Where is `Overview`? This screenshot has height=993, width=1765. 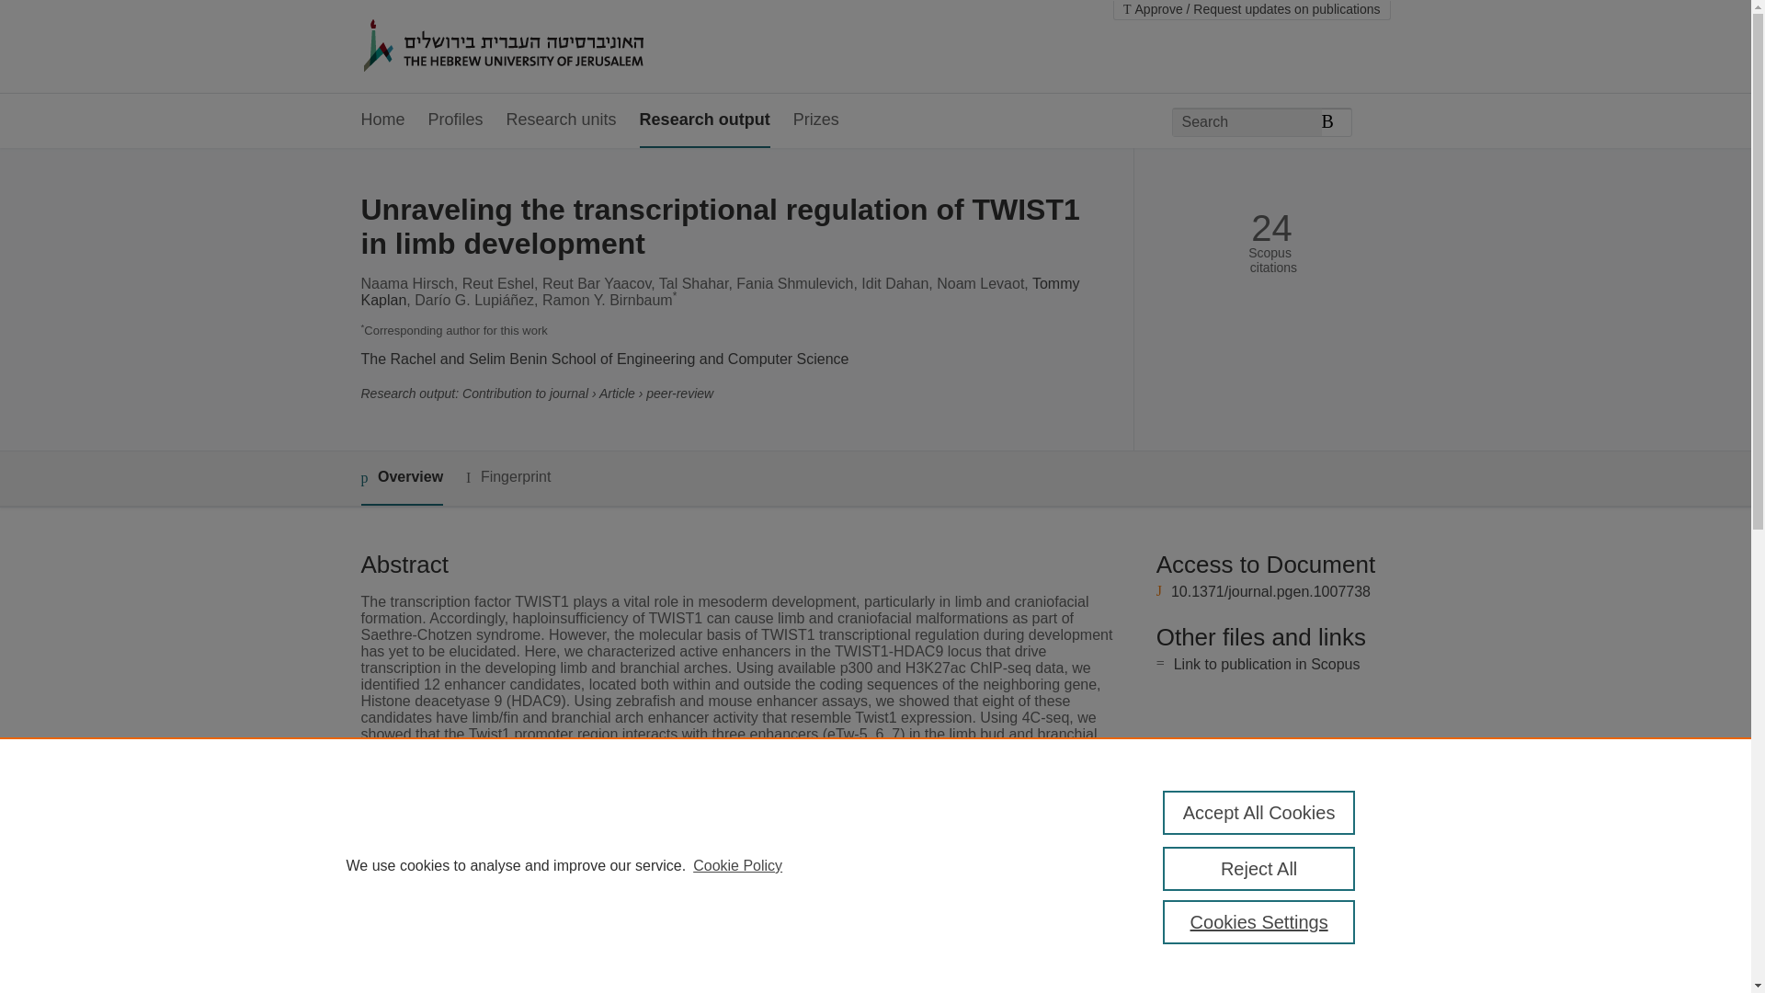
Overview is located at coordinates (401, 478).